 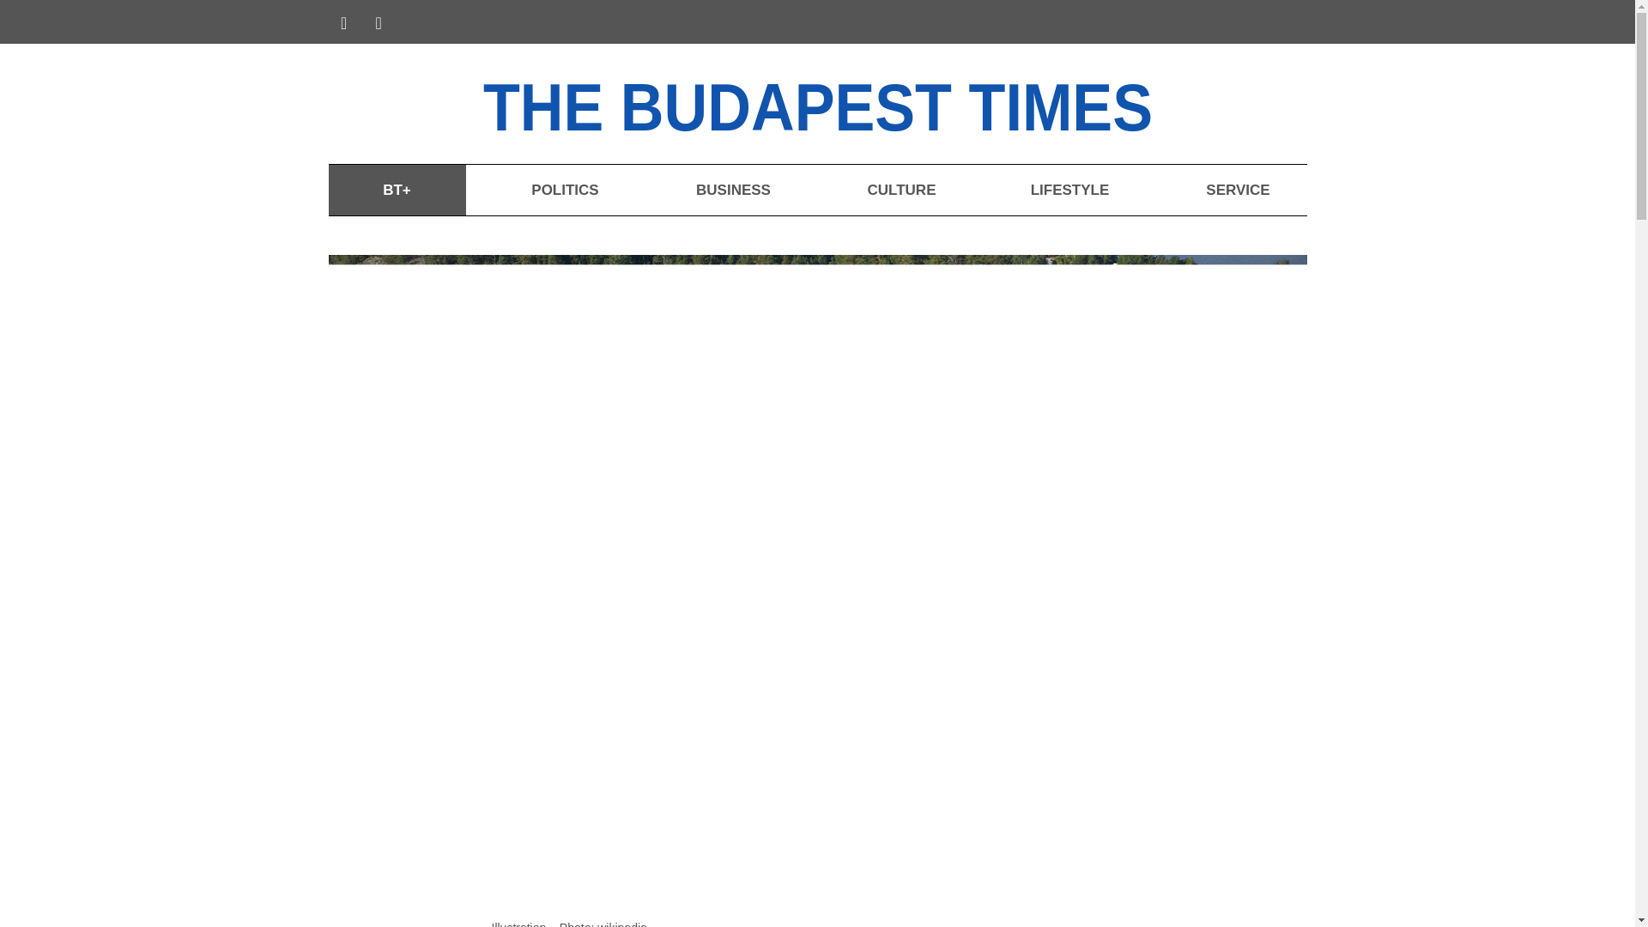 I want to click on Login, so click(x=1281, y=24).